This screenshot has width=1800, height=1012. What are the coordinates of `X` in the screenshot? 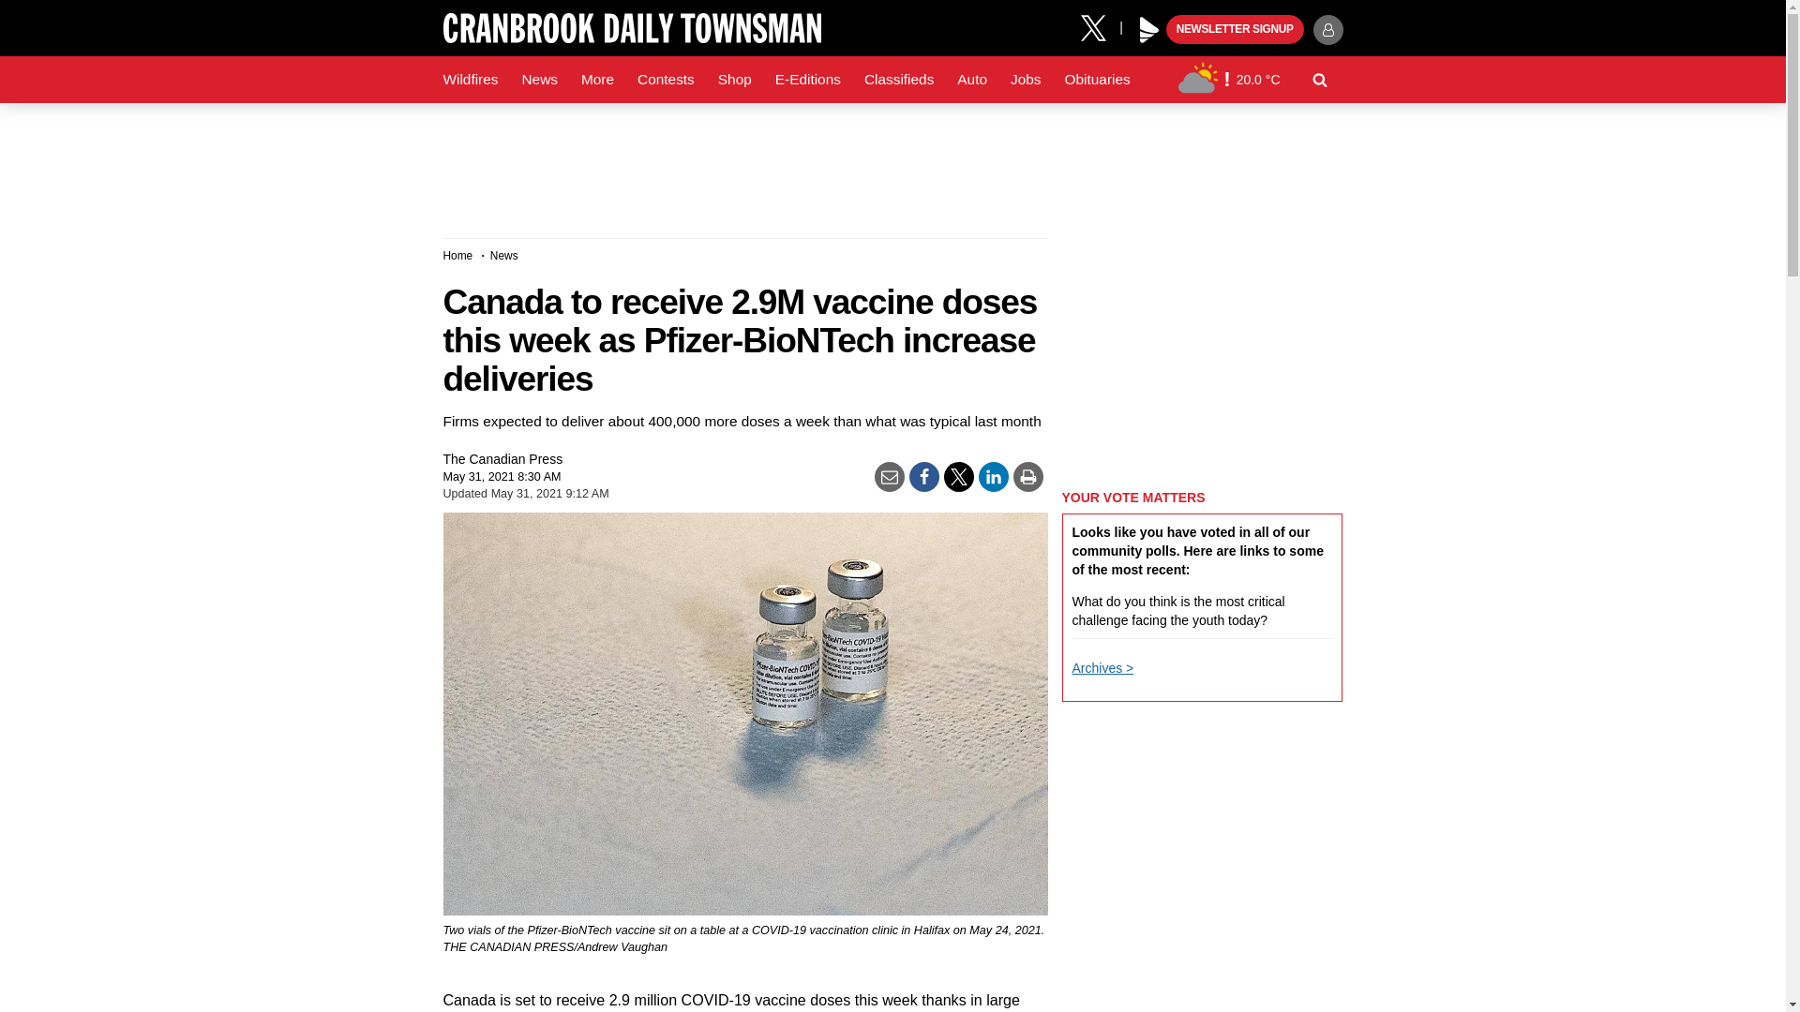 It's located at (1100, 26).